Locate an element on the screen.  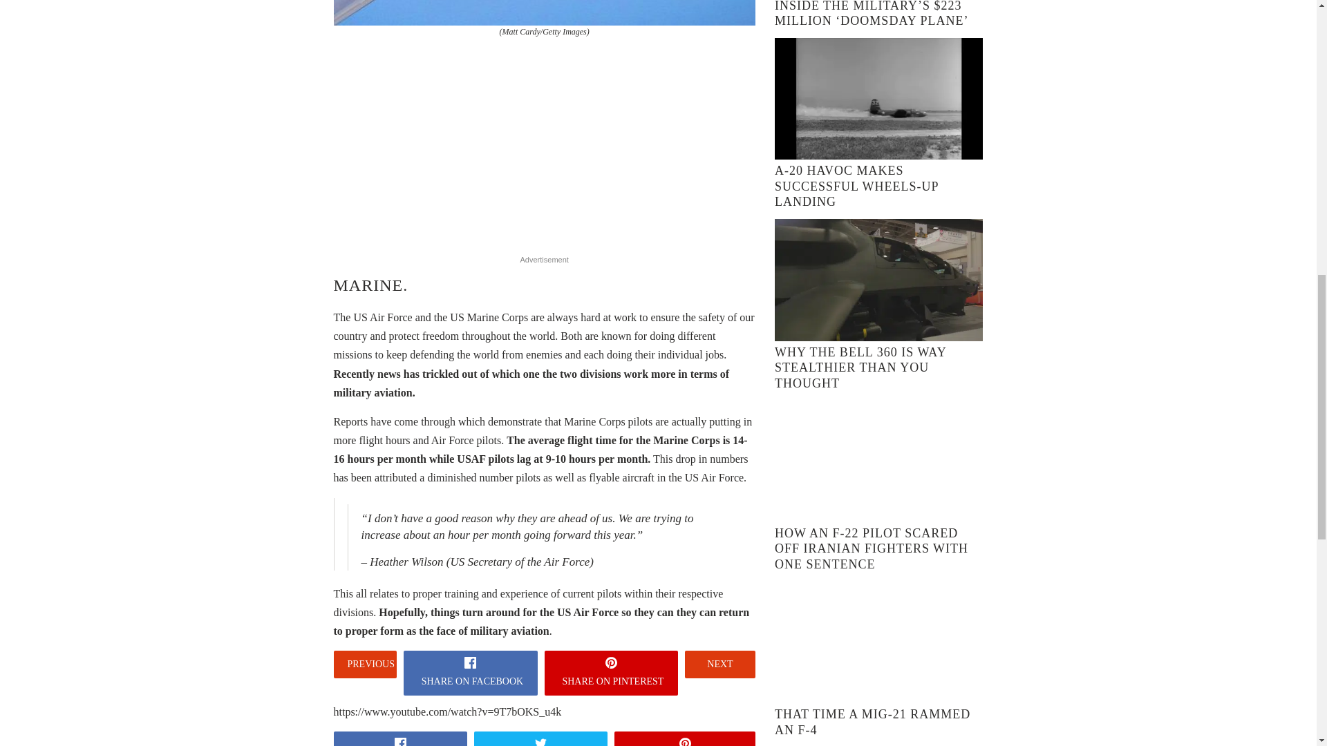
SHARE ON PINTEREST is located at coordinates (684, 739).